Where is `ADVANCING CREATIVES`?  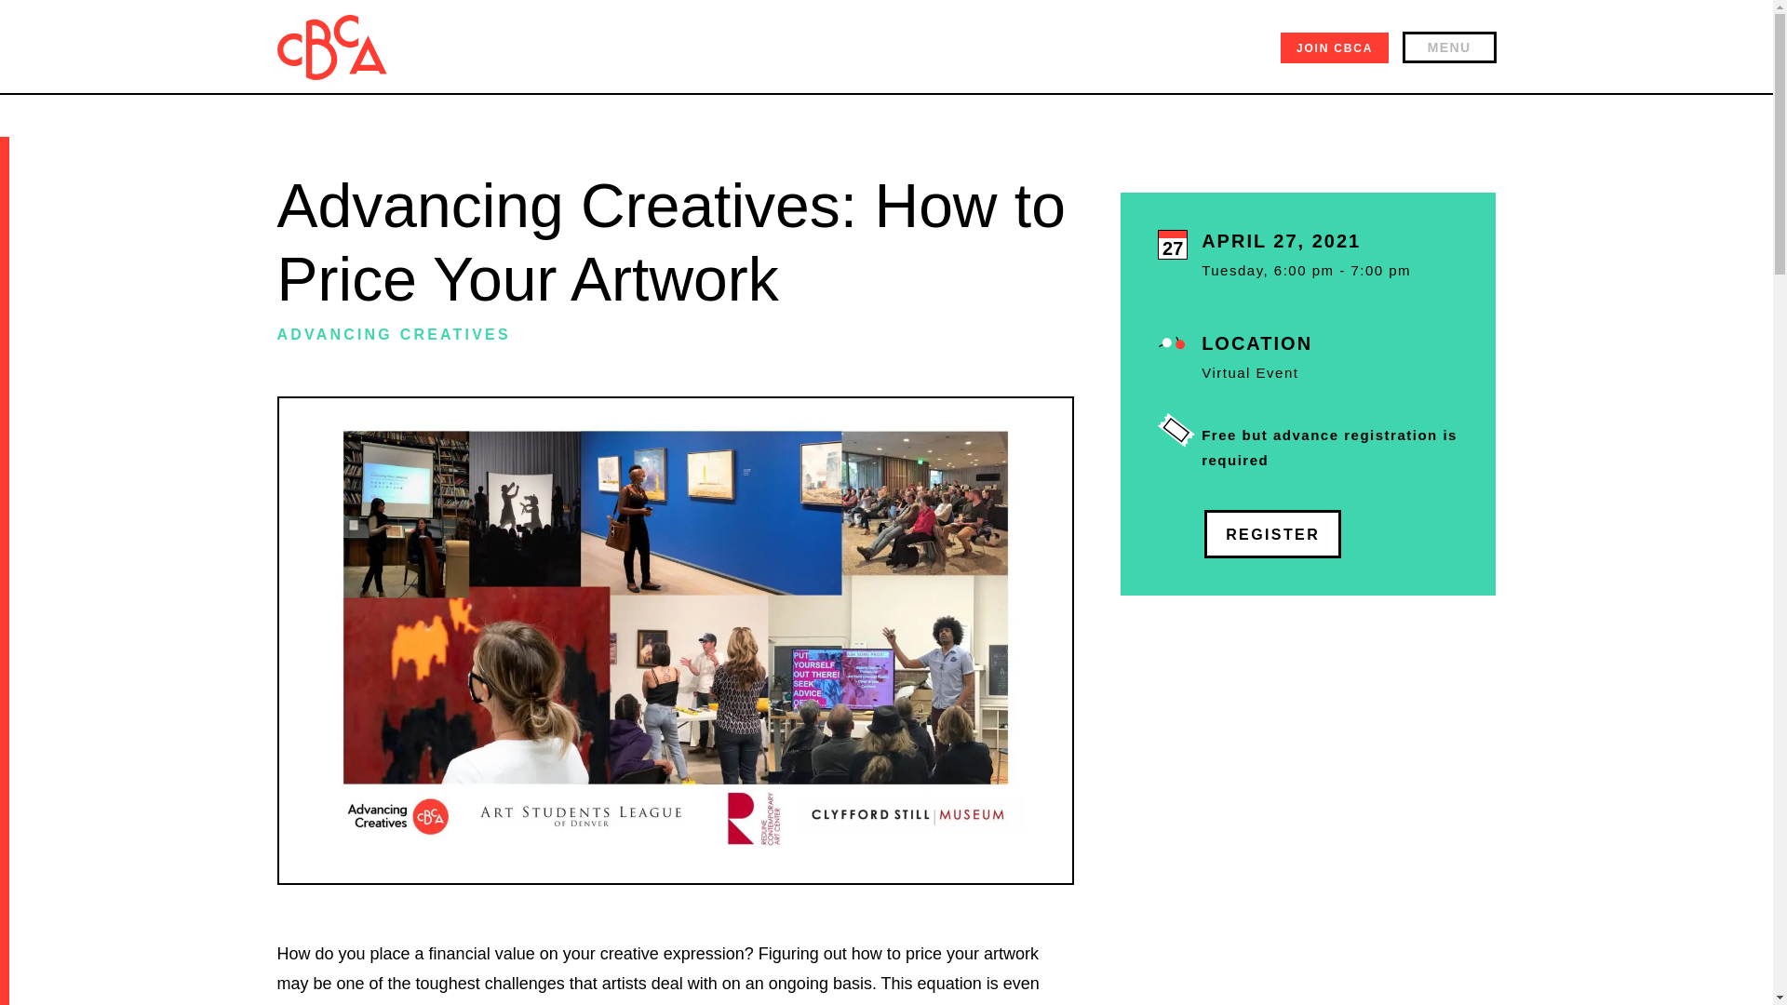
ADVANCING CREATIVES is located at coordinates (394, 335).